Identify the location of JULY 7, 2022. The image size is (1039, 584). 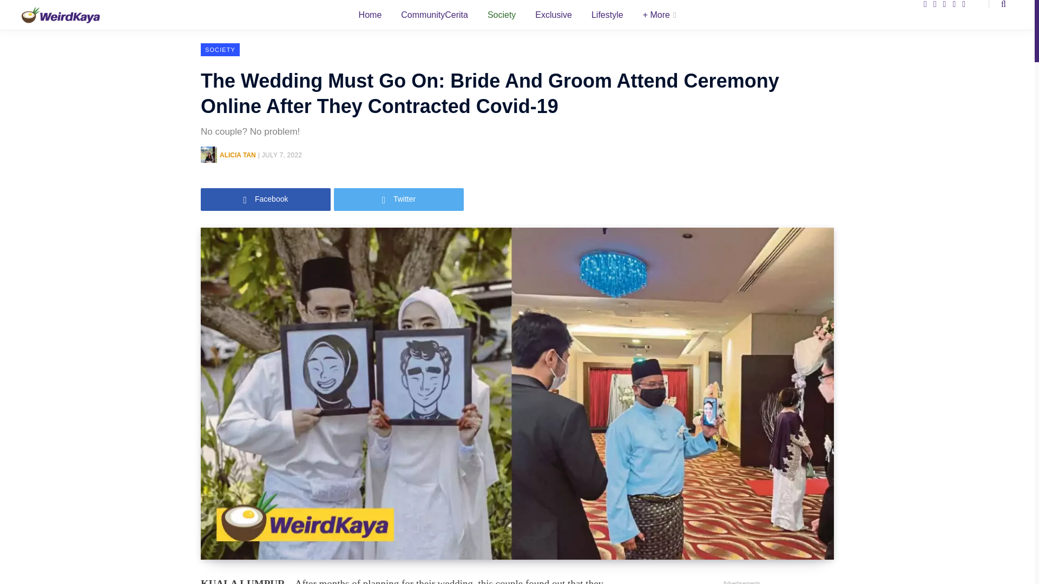
(281, 155).